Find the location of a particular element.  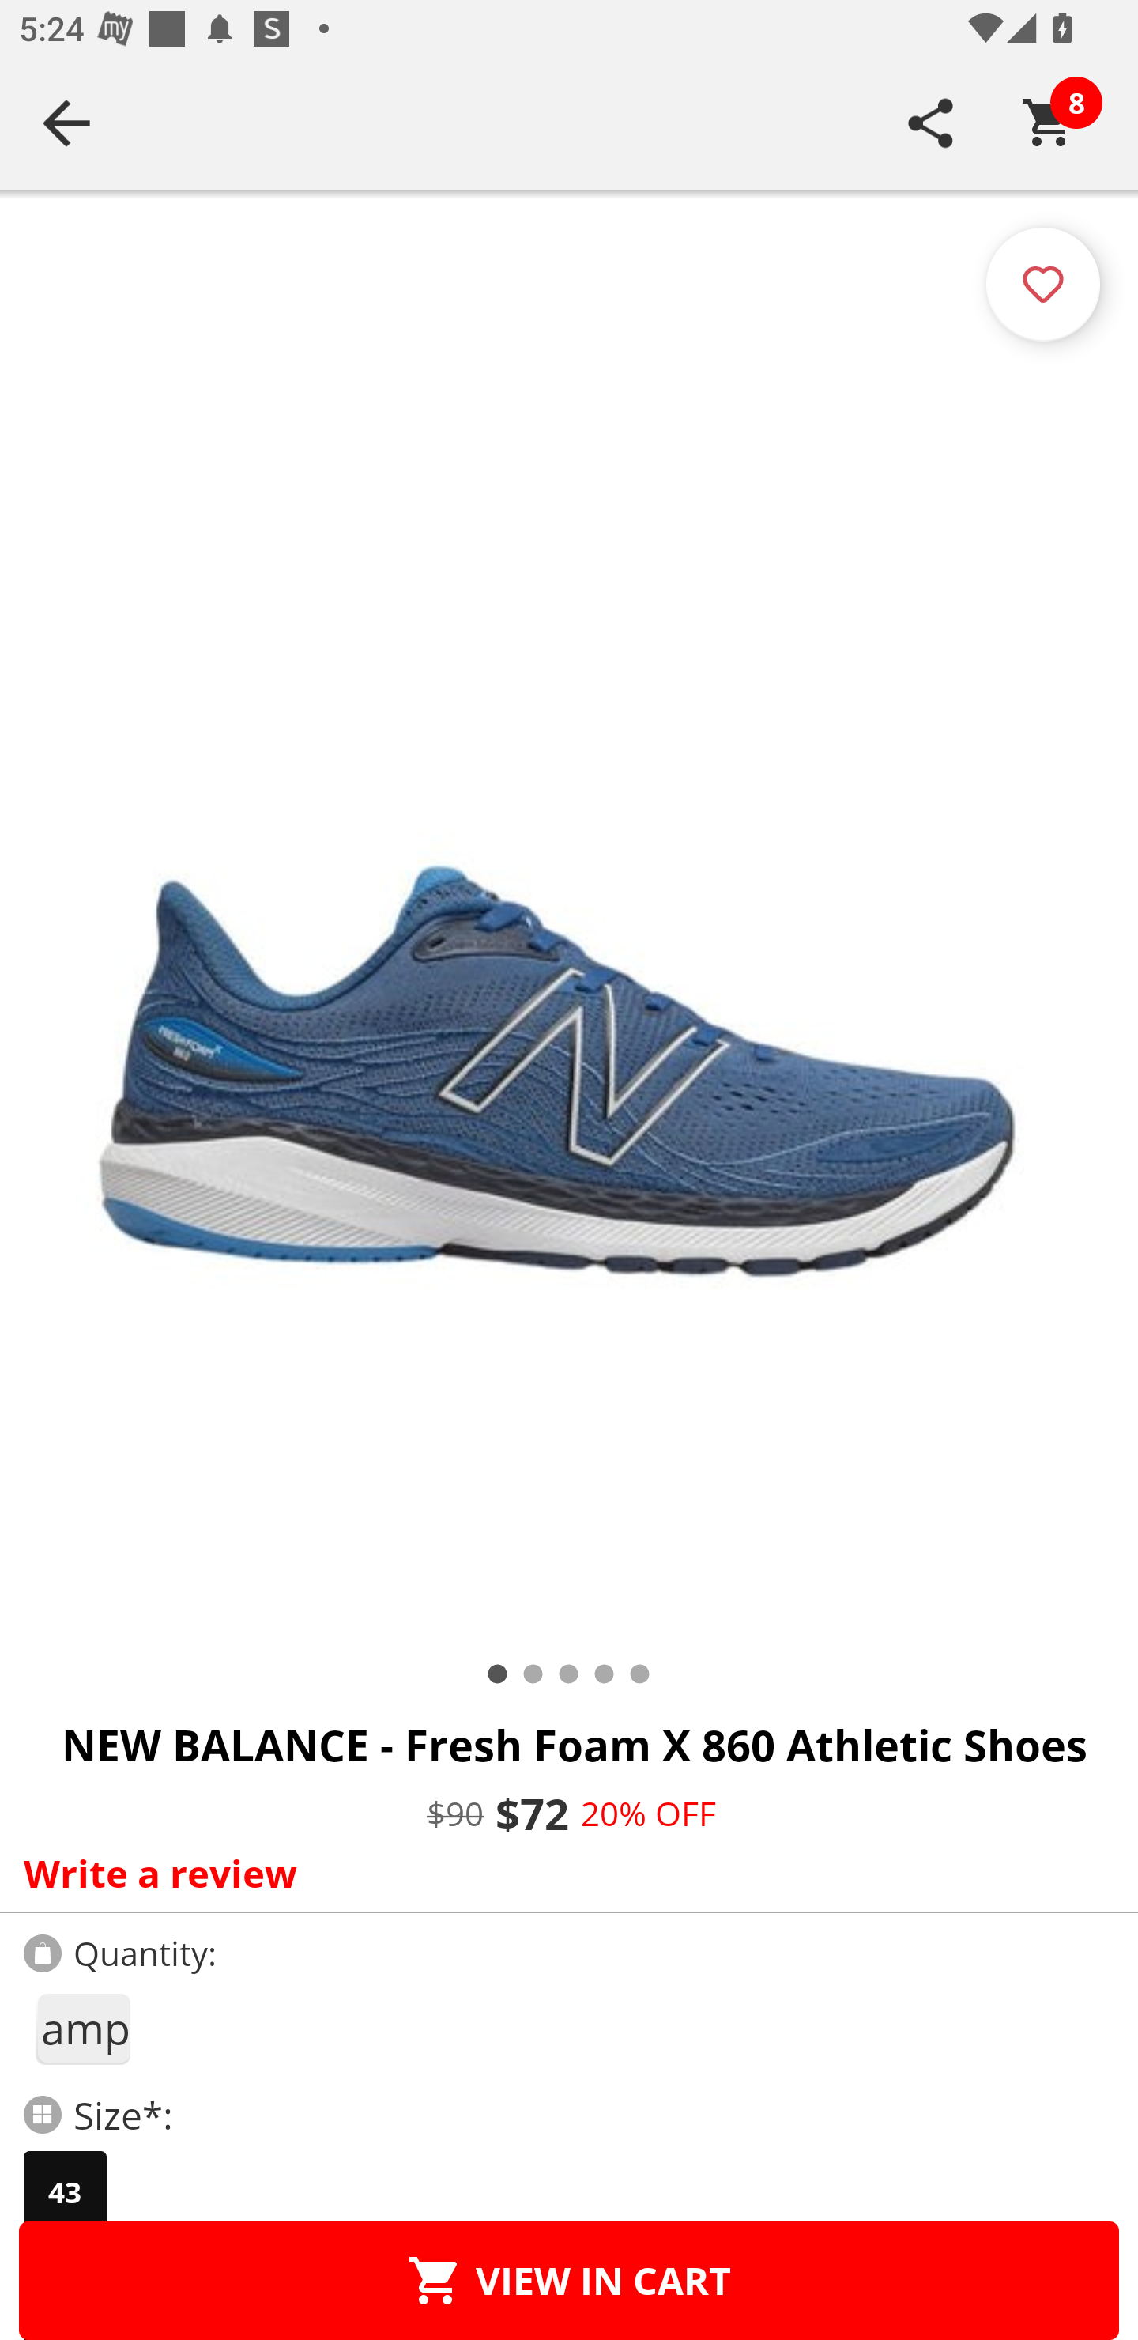

1lamp is located at coordinates (82, 2029).